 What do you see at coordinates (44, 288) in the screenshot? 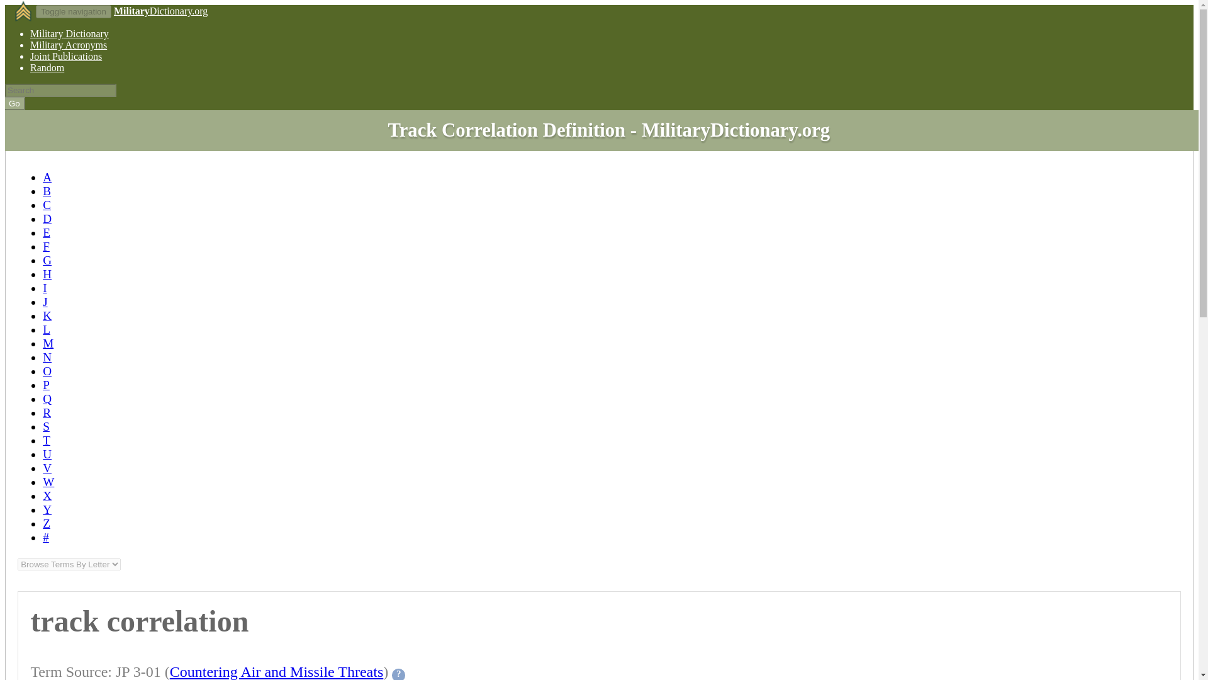
I see `I` at bounding box center [44, 288].